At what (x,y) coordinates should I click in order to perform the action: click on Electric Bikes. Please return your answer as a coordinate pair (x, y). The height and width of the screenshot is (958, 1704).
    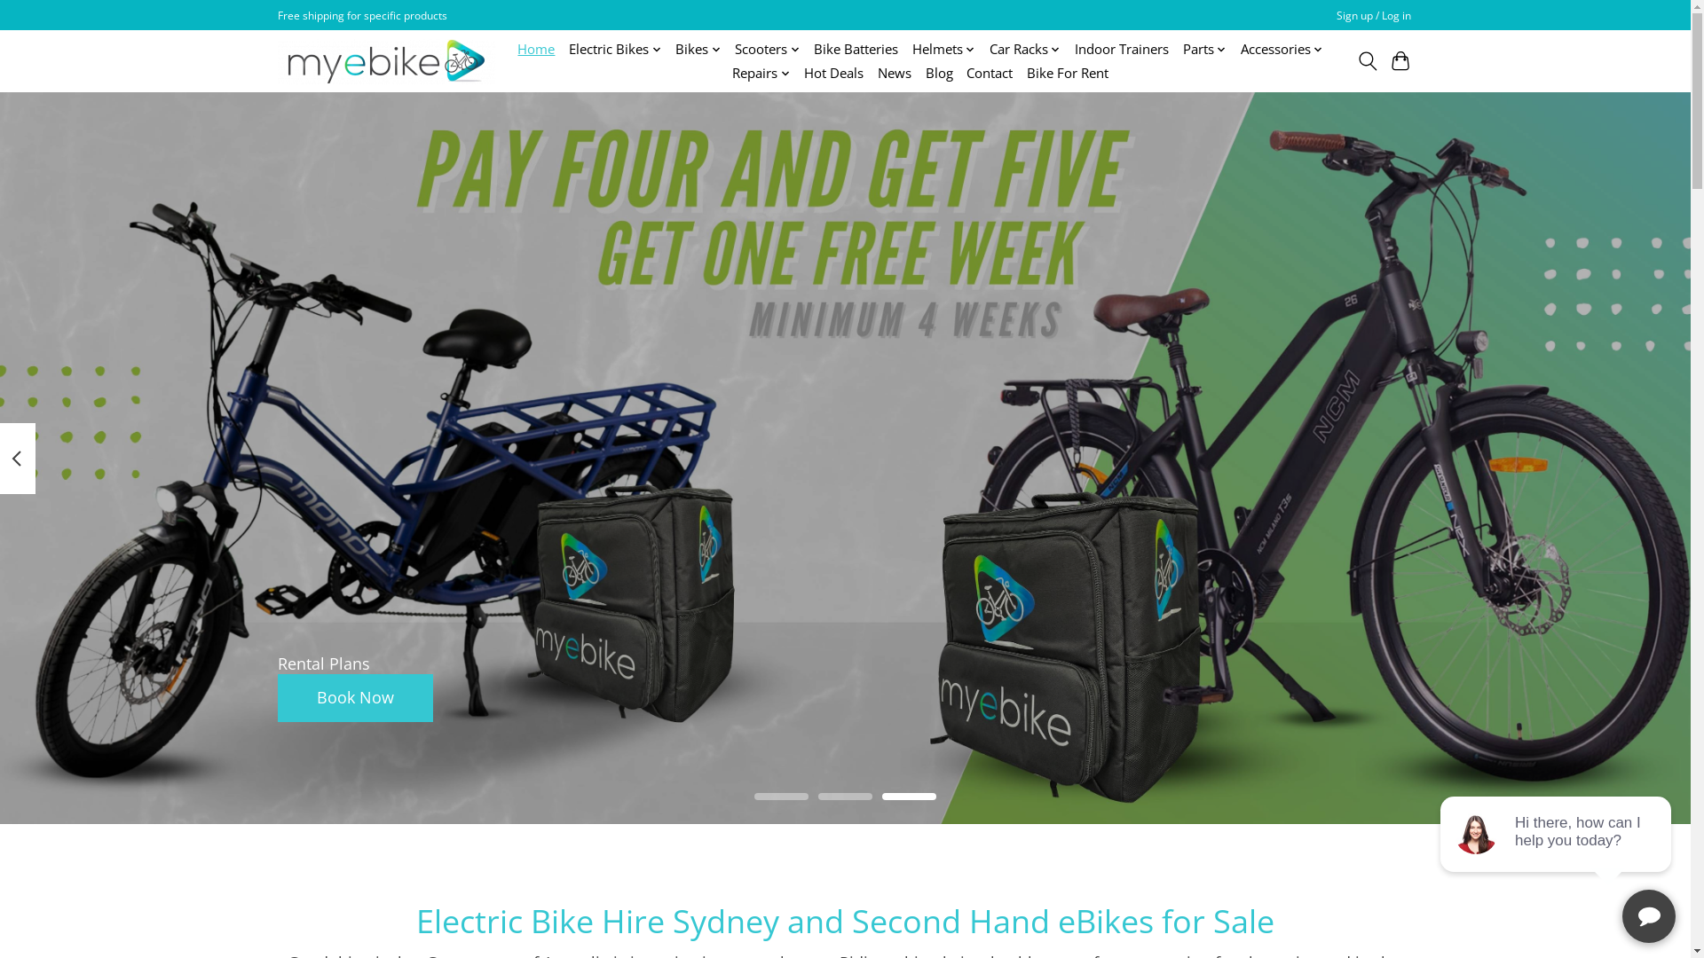
    Looking at the image, I should click on (615, 50).